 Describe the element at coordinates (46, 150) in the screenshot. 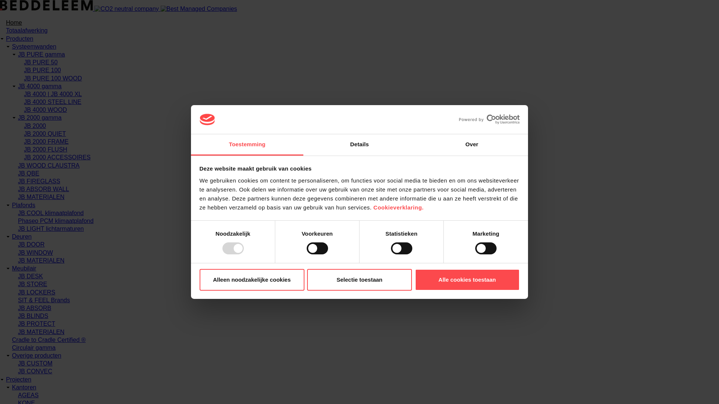

I see `JB 2000 FLUSH` at that location.